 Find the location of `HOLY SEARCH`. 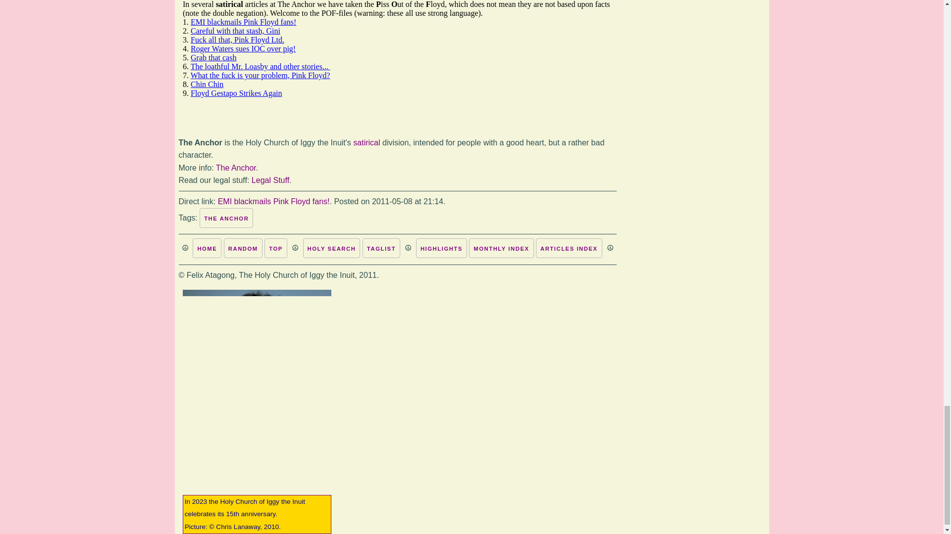

HOLY SEARCH is located at coordinates (332, 248).